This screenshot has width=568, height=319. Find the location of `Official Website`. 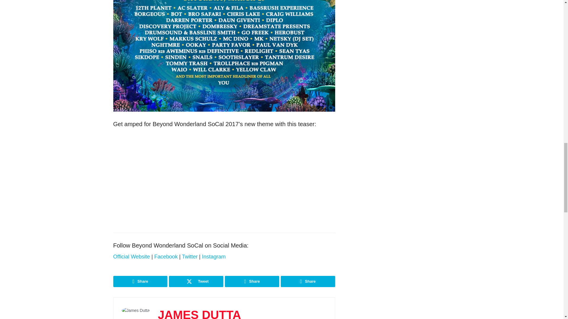

Official Website is located at coordinates (131, 256).